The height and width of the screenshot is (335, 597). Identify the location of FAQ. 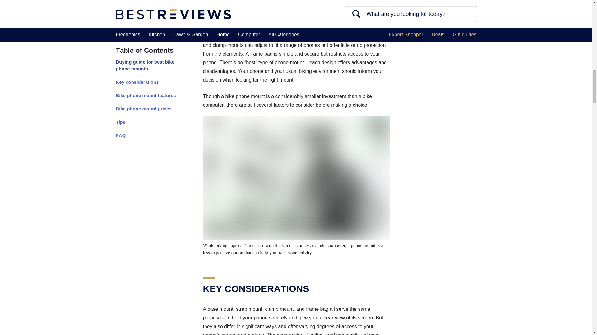
(148, 27).